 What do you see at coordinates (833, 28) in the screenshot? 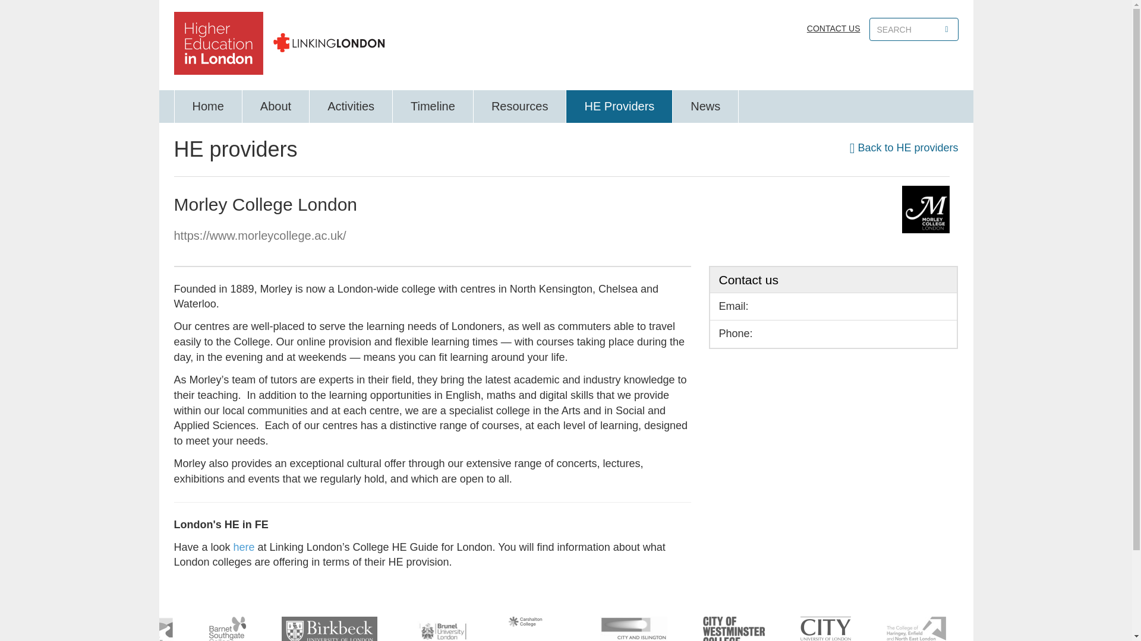
I see `CONTACT US` at bounding box center [833, 28].